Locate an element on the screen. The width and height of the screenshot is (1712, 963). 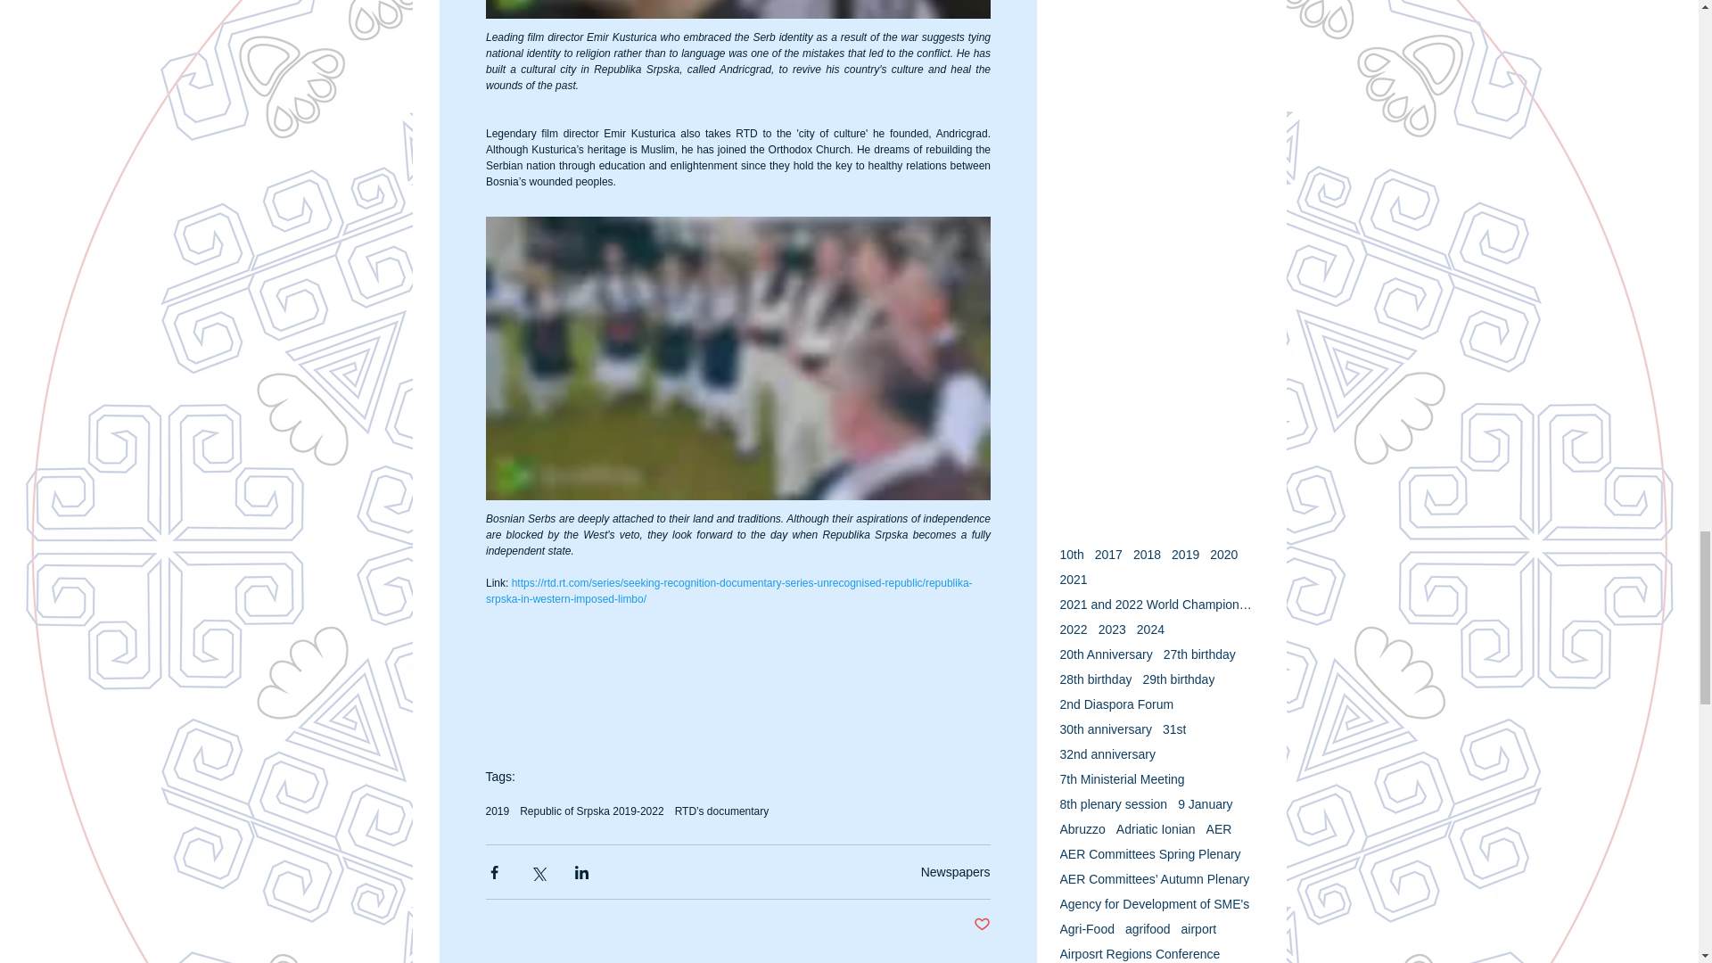
2019 is located at coordinates (496, 811).